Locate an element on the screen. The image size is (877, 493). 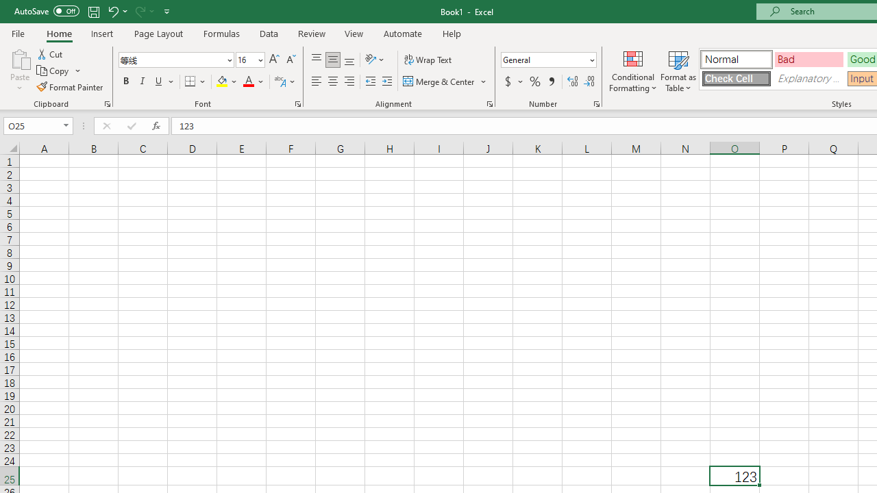
Format as Table is located at coordinates (678, 70).